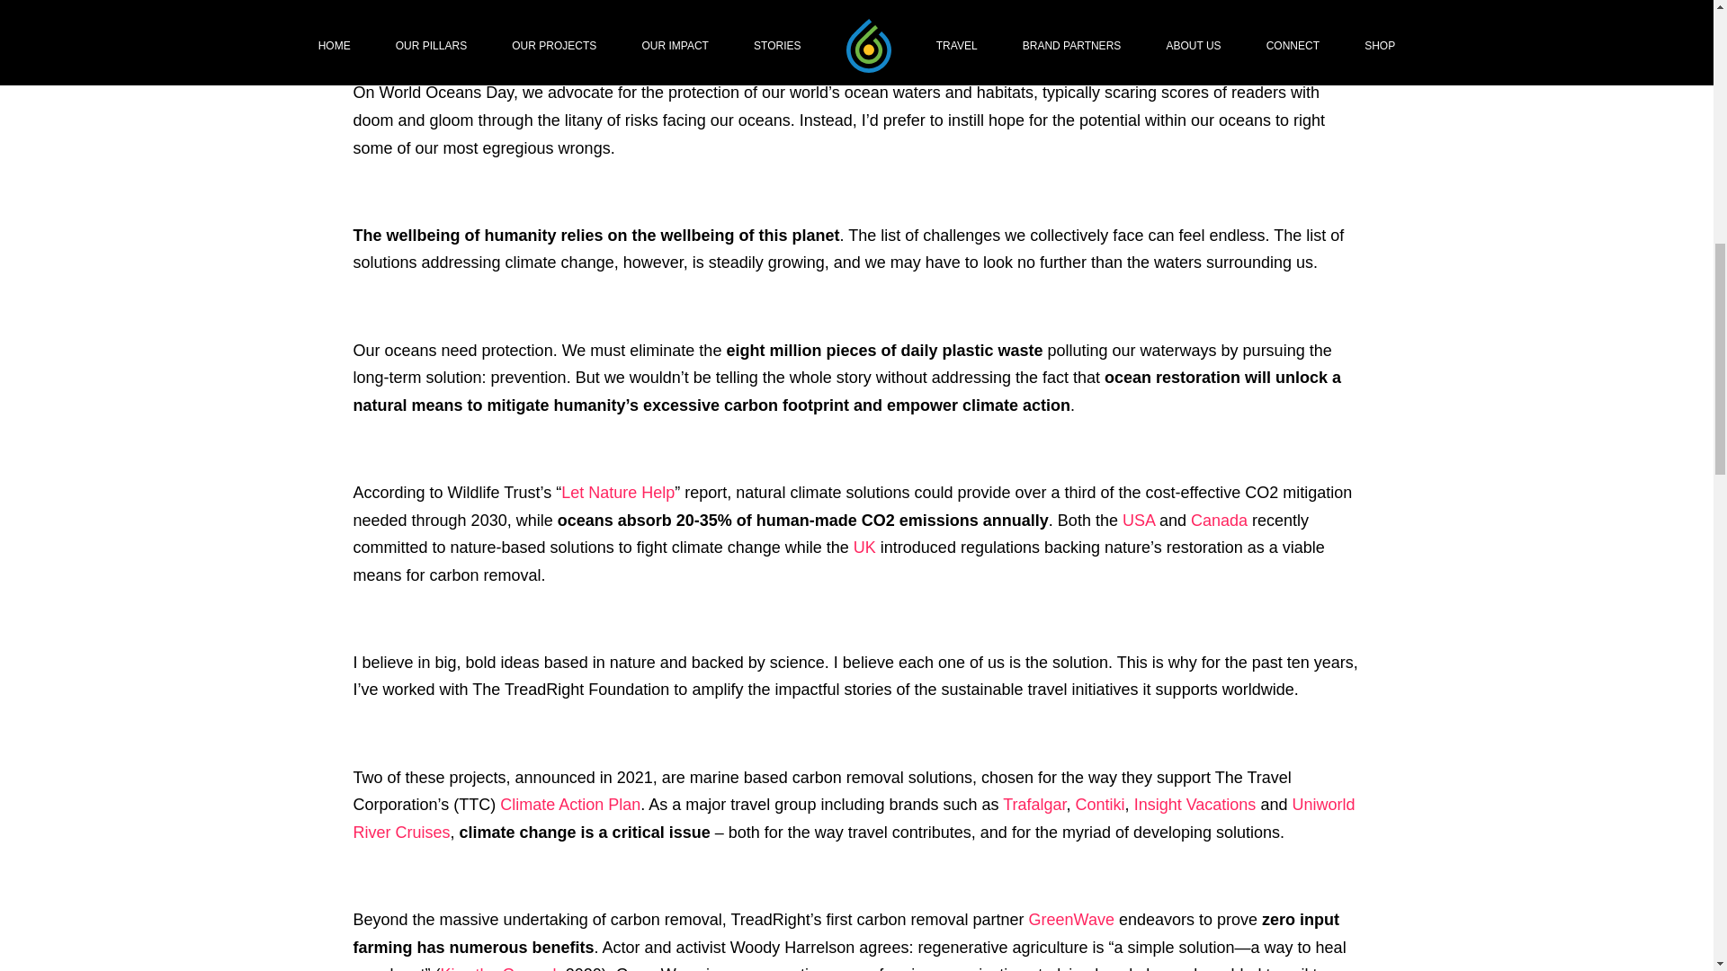 Image resolution: width=1727 pixels, height=971 pixels. I want to click on Canada, so click(1219, 520).